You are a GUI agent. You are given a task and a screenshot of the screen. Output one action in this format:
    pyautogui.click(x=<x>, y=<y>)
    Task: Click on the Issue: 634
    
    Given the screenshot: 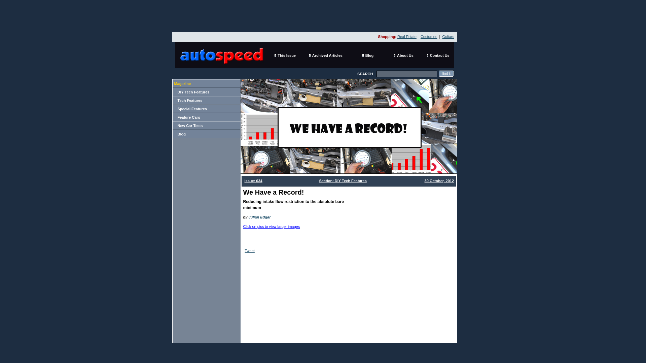 What is the action you would take?
    pyautogui.click(x=253, y=181)
    